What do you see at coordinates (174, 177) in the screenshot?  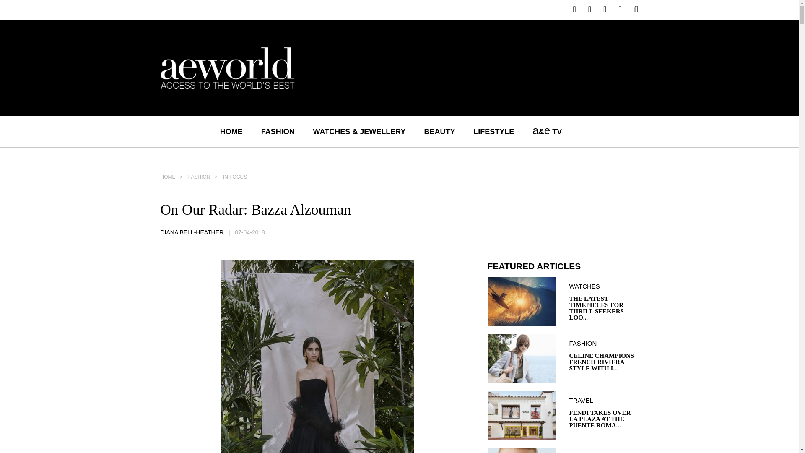 I see `HOME` at bounding box center [174, 177].